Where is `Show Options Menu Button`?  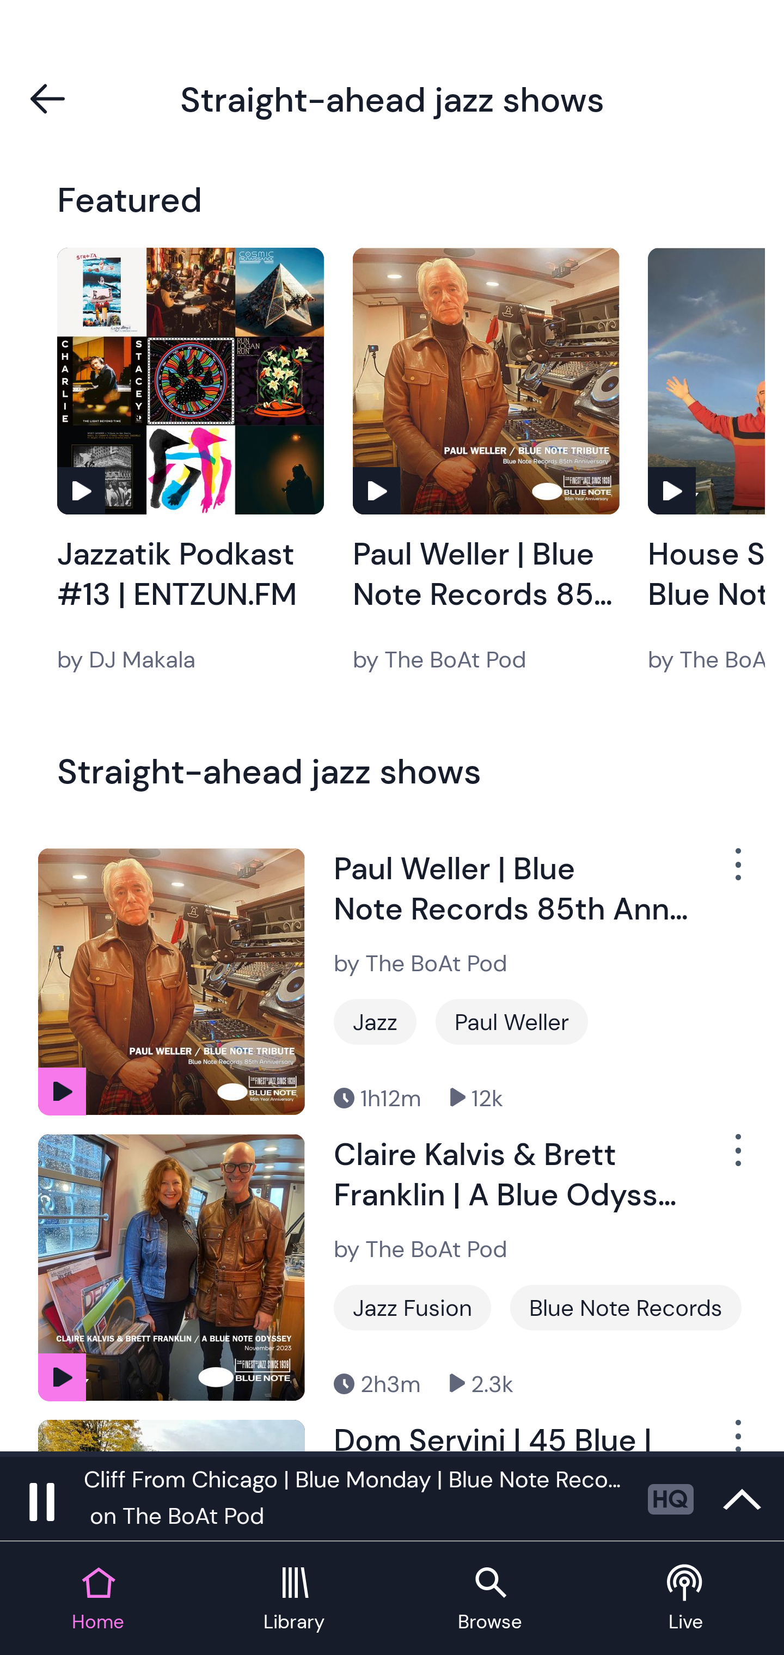
Show Options Menu Button is located at coordinates (736, 872).